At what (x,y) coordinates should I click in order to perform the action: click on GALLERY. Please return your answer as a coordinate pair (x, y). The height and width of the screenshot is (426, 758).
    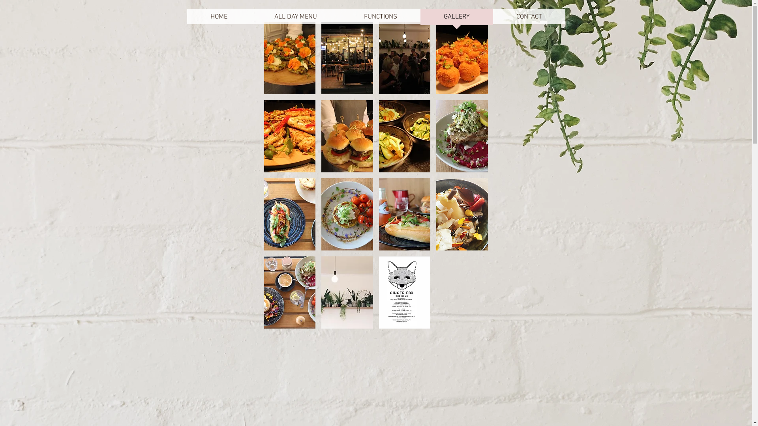
    Looking at the image, I should click on (456, 20).